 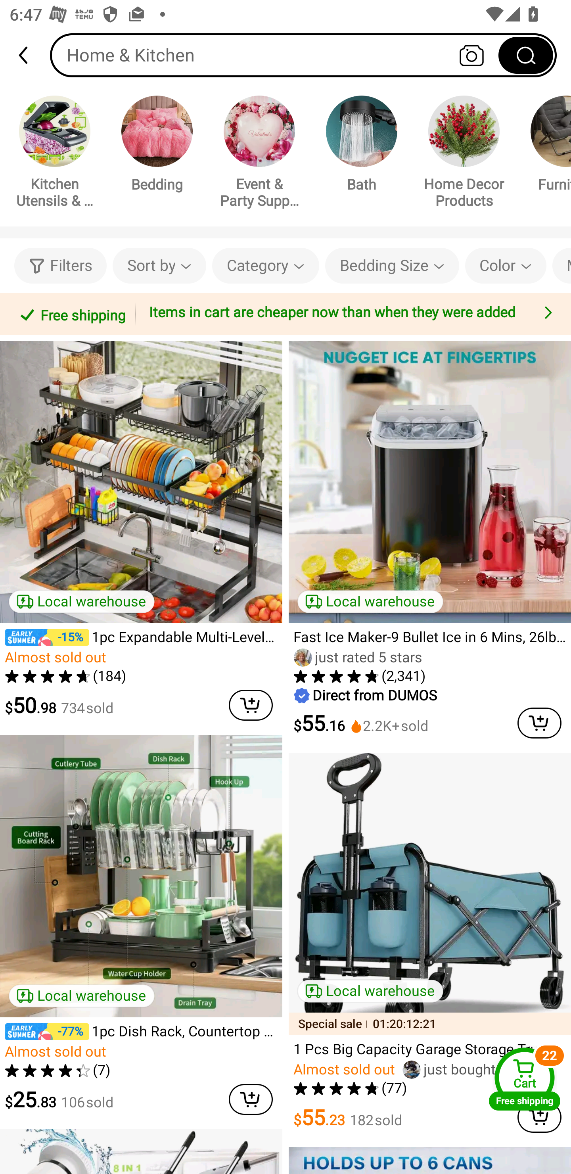 What do you see at coordinates (525, 1079) in the screenshot?
I see `Cart Free shipping Cart` at bounding box center [525, 1079].